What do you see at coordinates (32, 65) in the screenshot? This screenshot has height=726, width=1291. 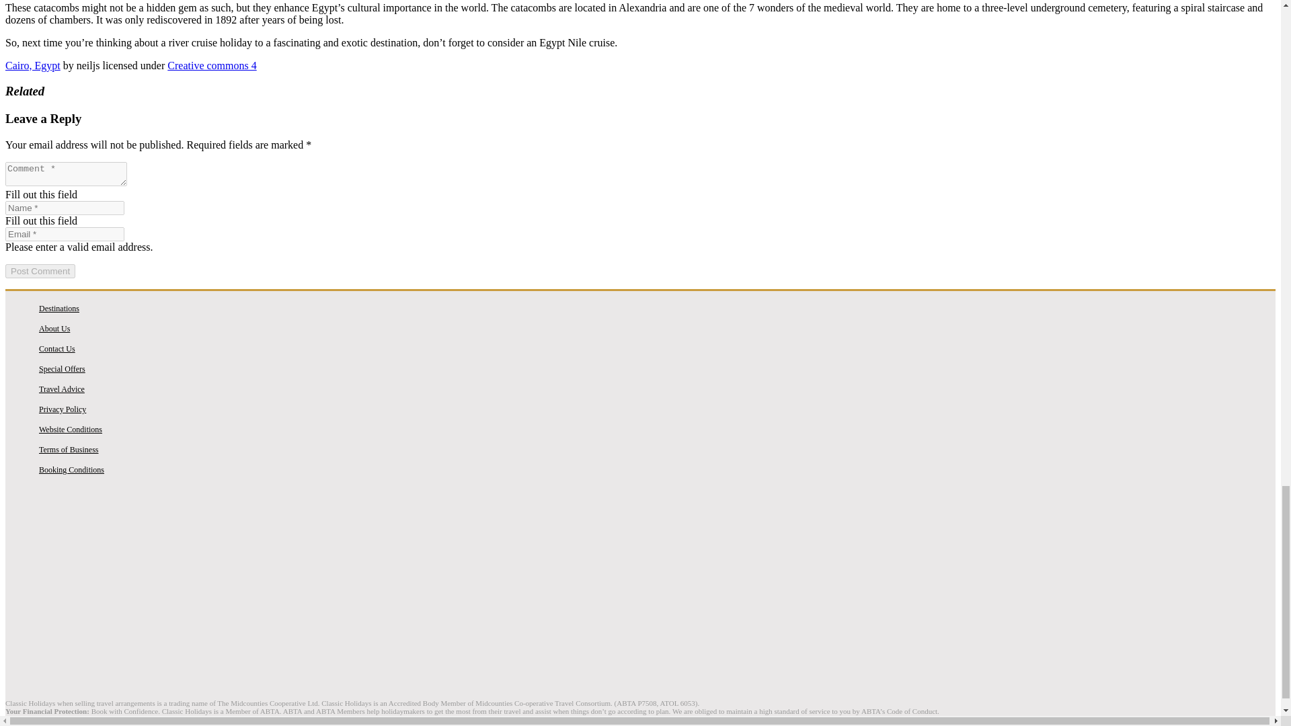 I see `Cairo, Egypt` at bounding box center [32, 65].